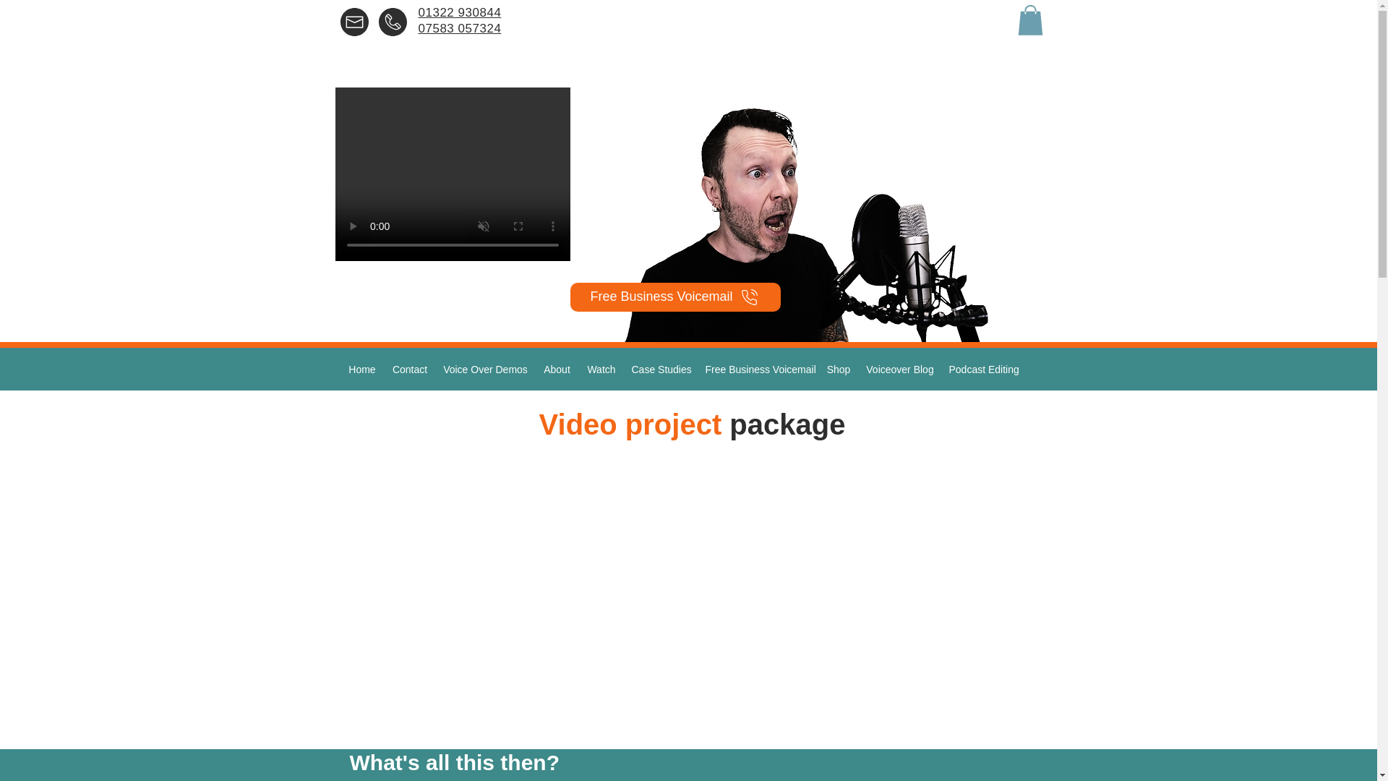 The image size is (1388, 781). Describe the element at coordinates (901, 369) in the screenshot. I see `Voiceover Blog` at that location.